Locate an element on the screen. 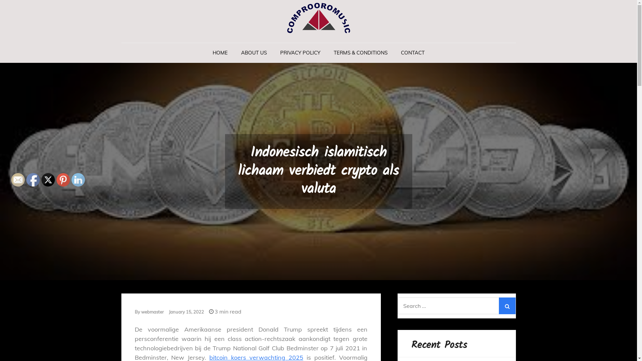  Pinterest is located at coordinates (63, 180).